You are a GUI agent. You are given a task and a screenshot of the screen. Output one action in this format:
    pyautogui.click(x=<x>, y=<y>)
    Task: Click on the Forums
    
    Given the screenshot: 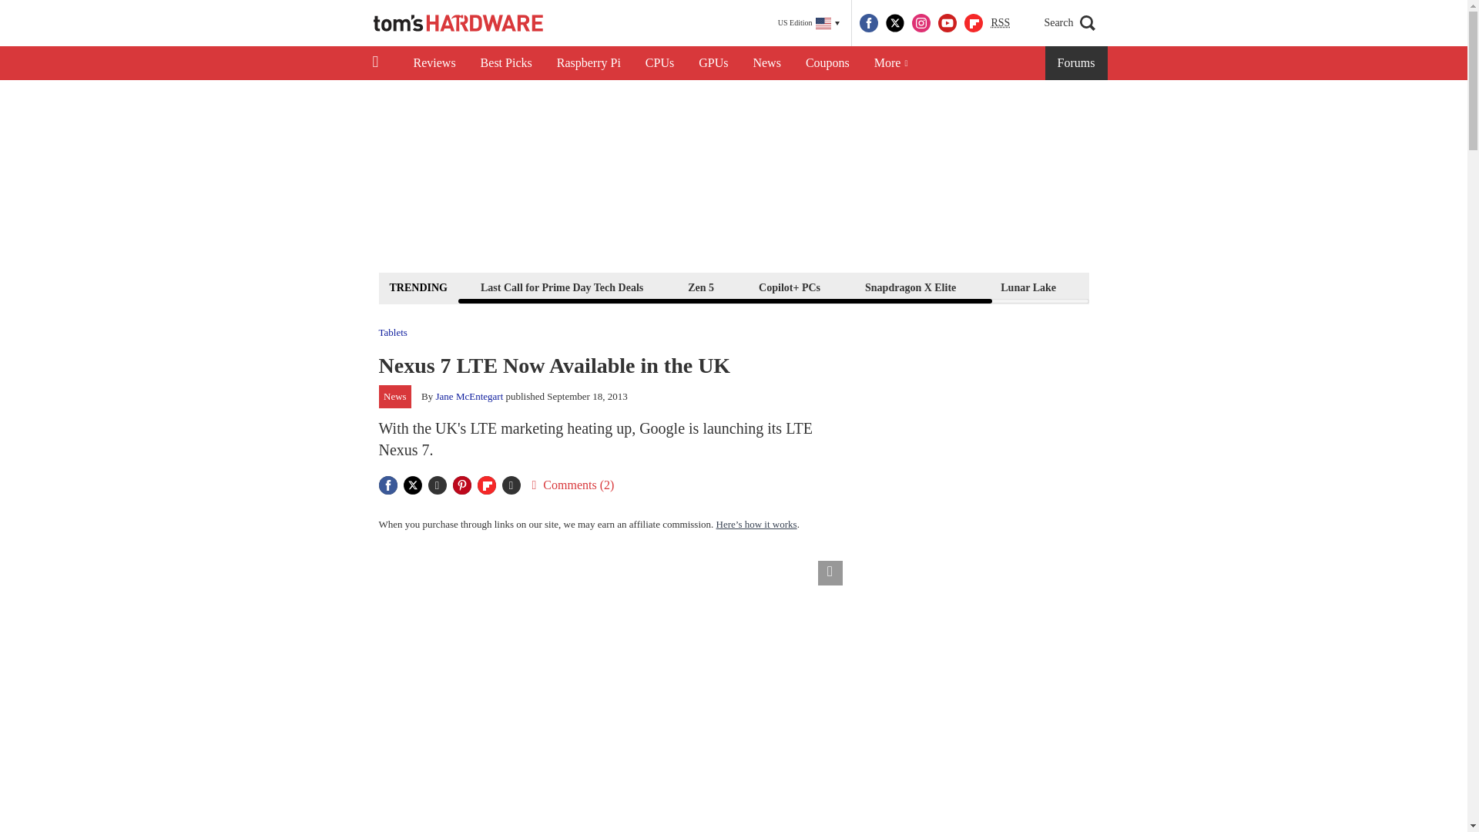 What is the action you would take?
    pyautogui.click(x=1077, y=63)
    